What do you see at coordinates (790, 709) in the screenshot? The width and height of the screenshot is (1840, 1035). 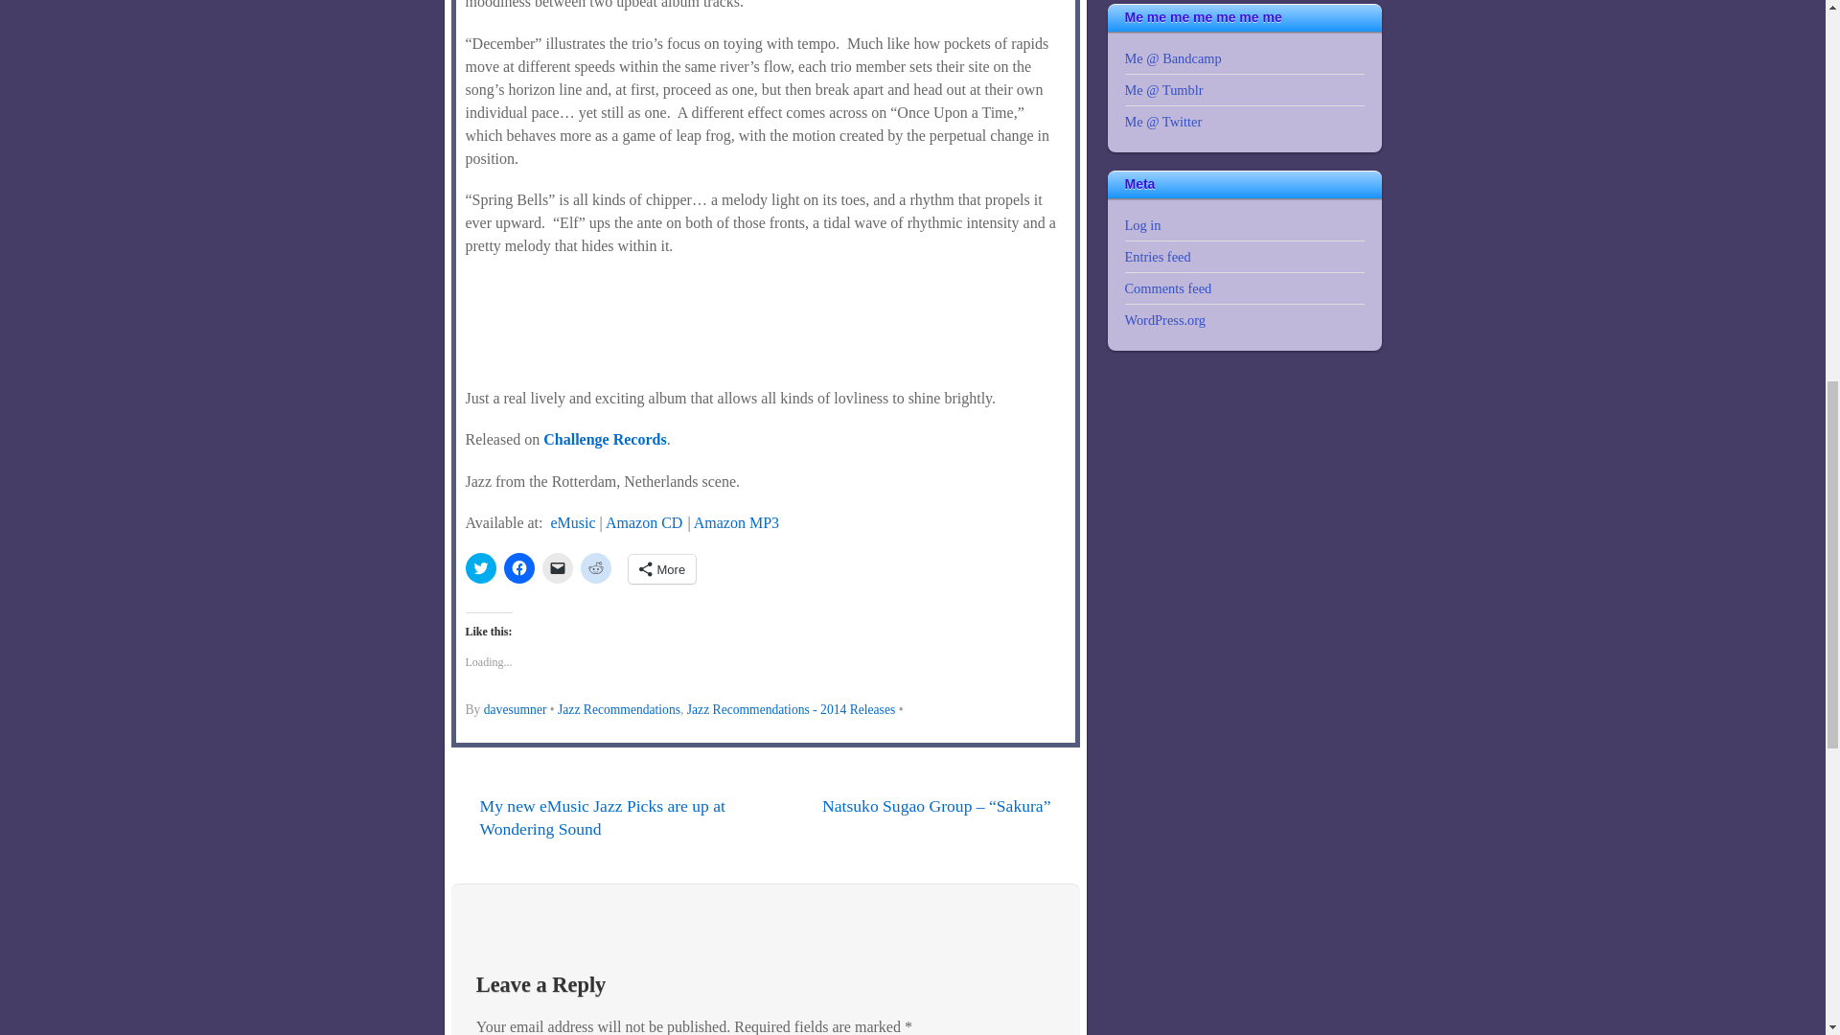 I see `Jazz Recommendations - 2014 Releases` at bounding box center [790, 709].